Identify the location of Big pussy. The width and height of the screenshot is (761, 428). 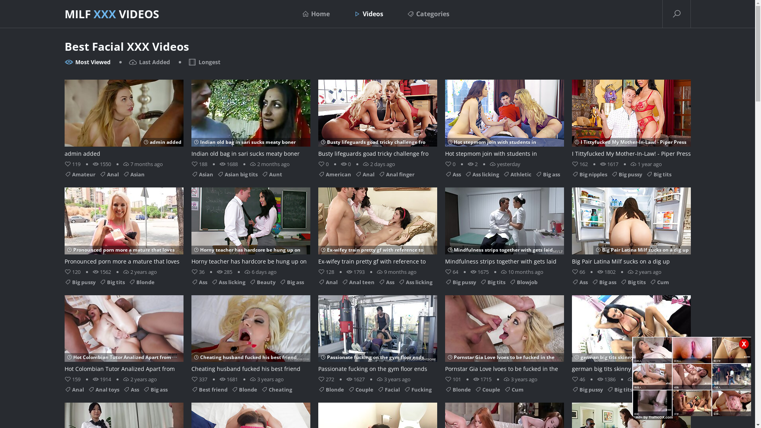
(627, 174).